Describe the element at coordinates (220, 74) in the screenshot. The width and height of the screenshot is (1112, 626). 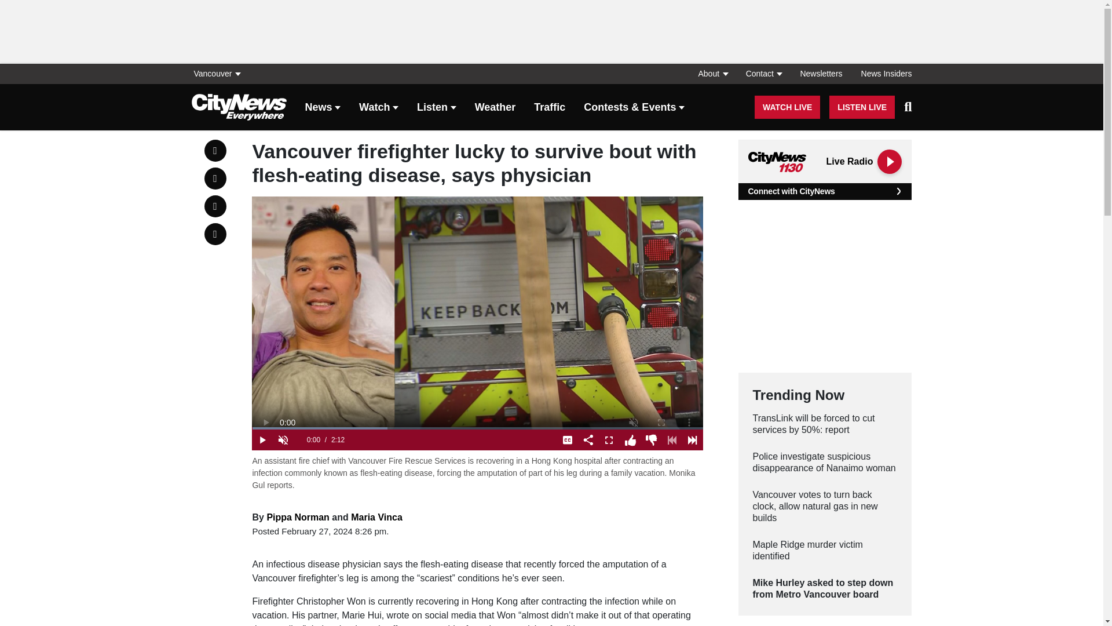
I see `Vancouver` at that location.